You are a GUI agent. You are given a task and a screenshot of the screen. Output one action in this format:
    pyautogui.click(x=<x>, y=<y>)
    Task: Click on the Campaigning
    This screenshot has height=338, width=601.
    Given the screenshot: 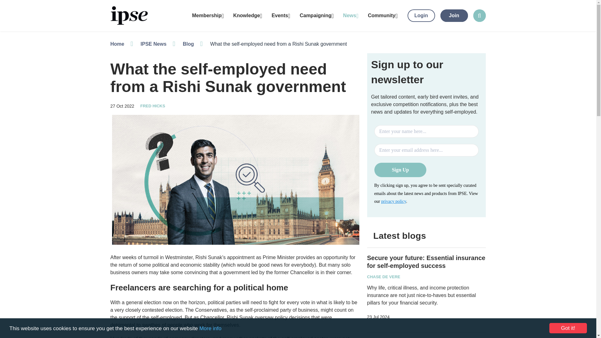 What is the action you would take?
    pyautogui.click(x=316, y=16)
    